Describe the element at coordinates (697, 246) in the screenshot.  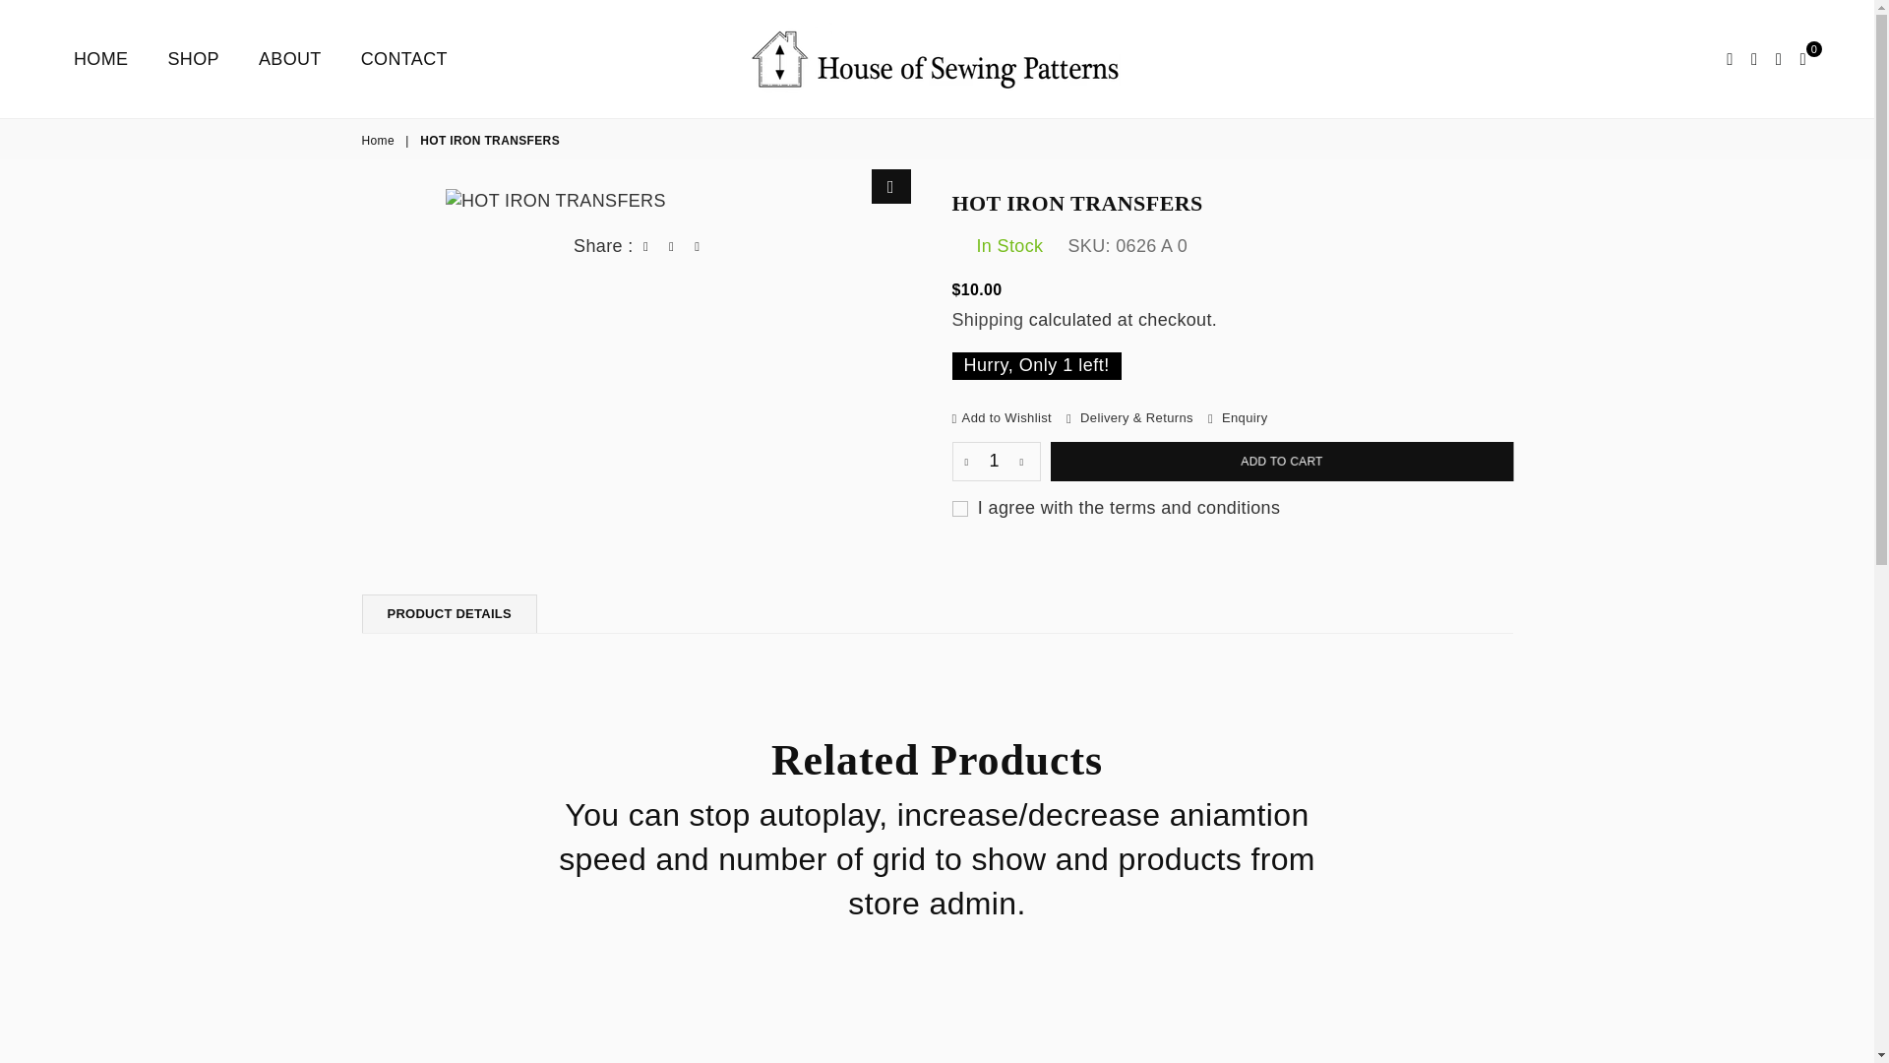
I see `Share by Email` at that location.